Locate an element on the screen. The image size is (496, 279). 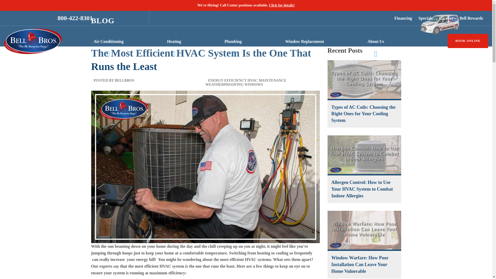
Financing is located at coordinates (402, 18).